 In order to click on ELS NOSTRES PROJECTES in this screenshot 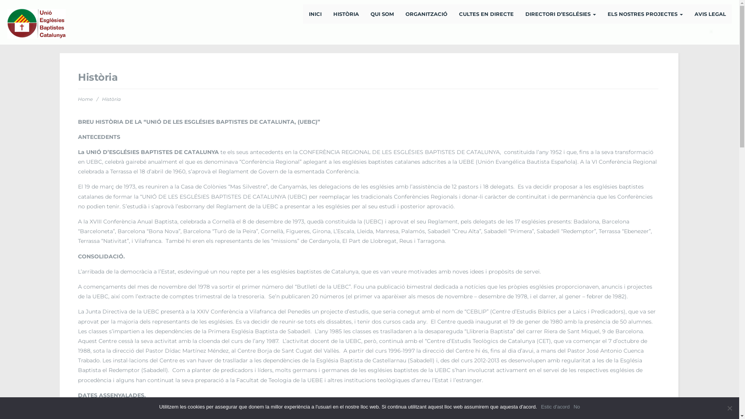, I will do `click(645, 14)`.